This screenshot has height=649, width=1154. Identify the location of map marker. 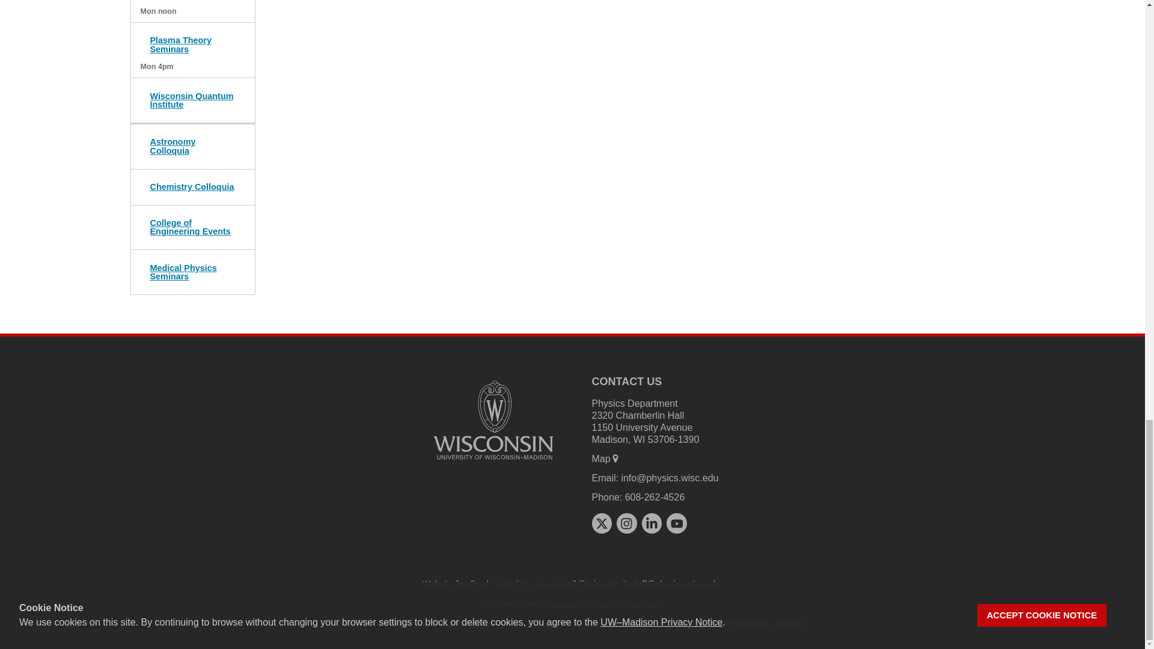
(615, 458).